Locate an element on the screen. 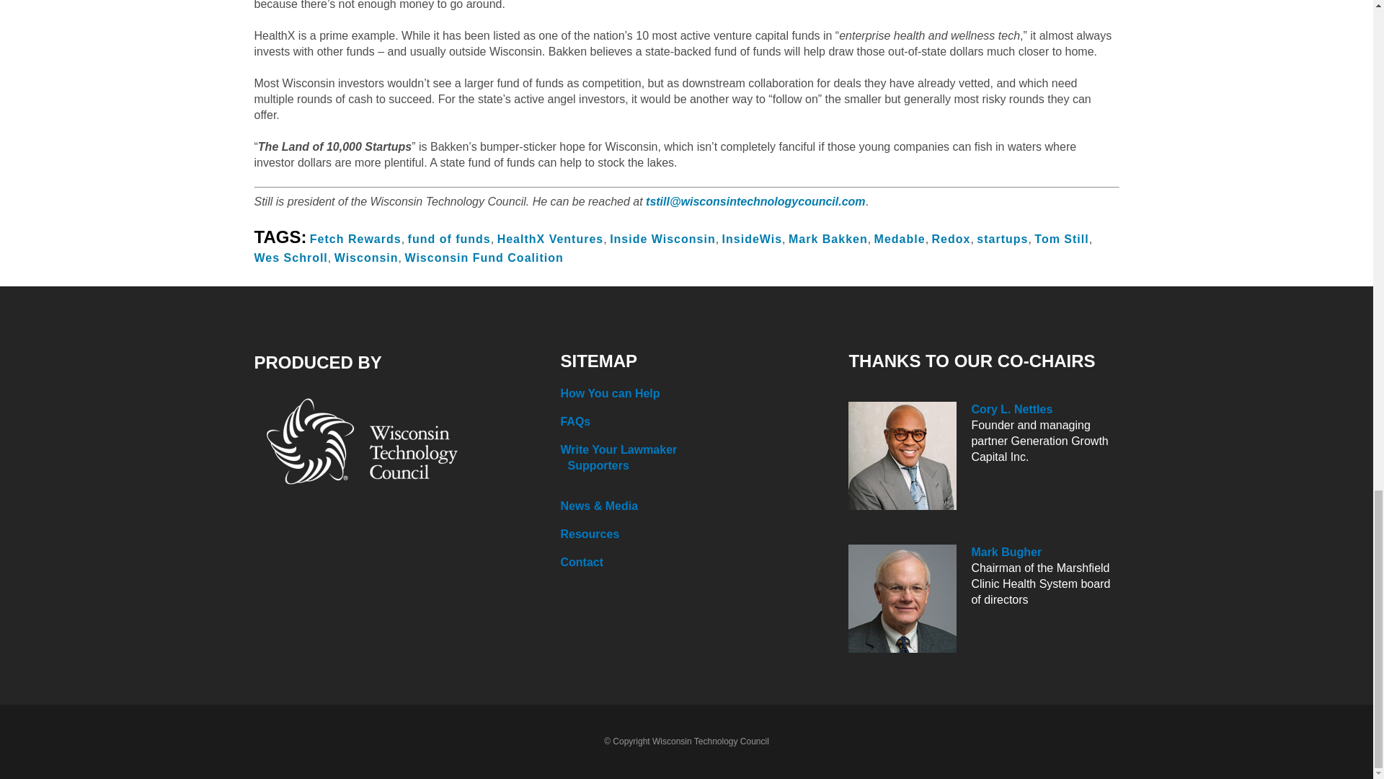 This screenshot has height=779, width=1384. FAQs is located at coordinates (693, 421).